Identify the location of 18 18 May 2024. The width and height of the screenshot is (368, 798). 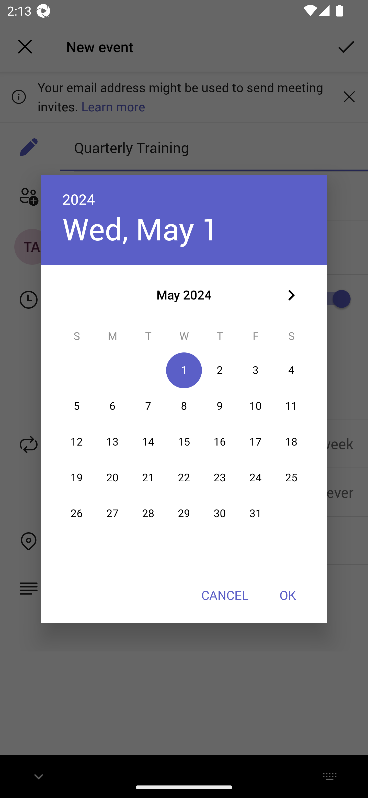
(291, 441).